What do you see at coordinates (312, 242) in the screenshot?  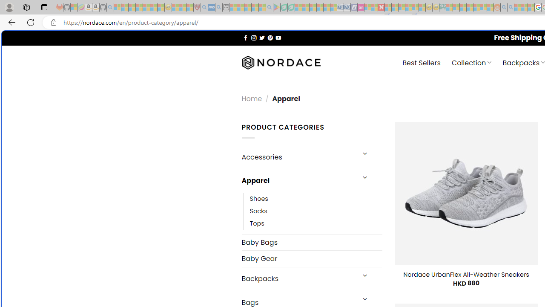 I see `Baby Bags` at bounding box center [312, 242].